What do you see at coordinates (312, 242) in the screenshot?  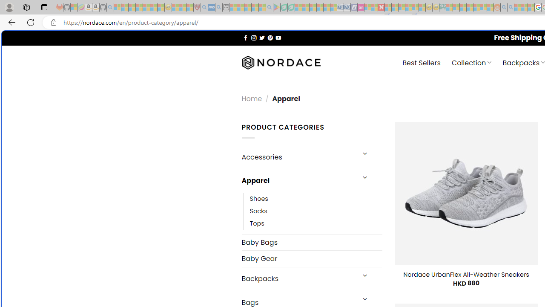 I see `Baby Bags` at bounding box center [312, 242].